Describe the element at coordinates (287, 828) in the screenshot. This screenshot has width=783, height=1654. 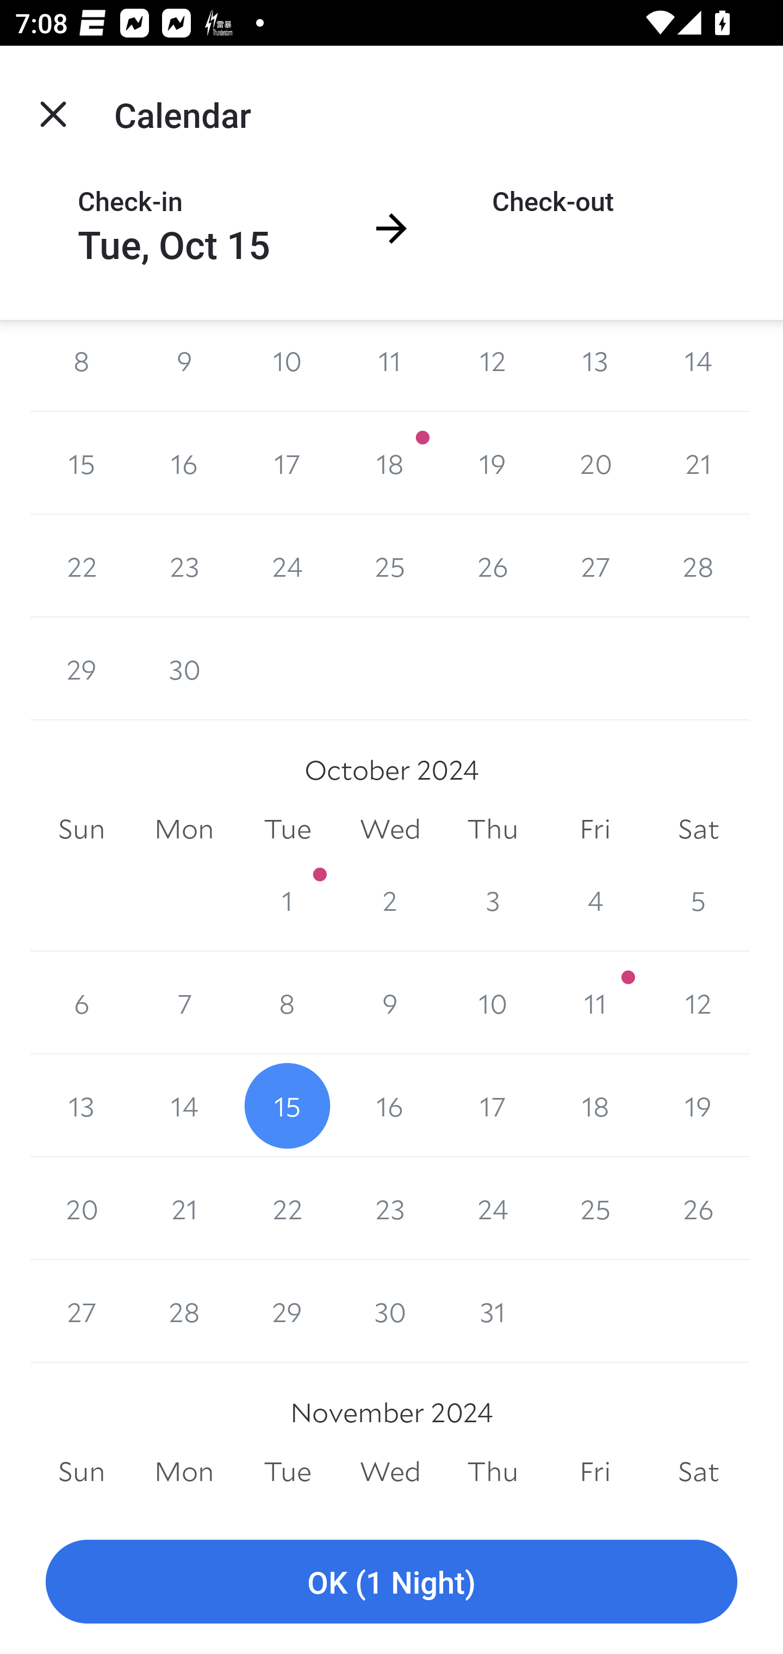
I see `Tue` at that location.